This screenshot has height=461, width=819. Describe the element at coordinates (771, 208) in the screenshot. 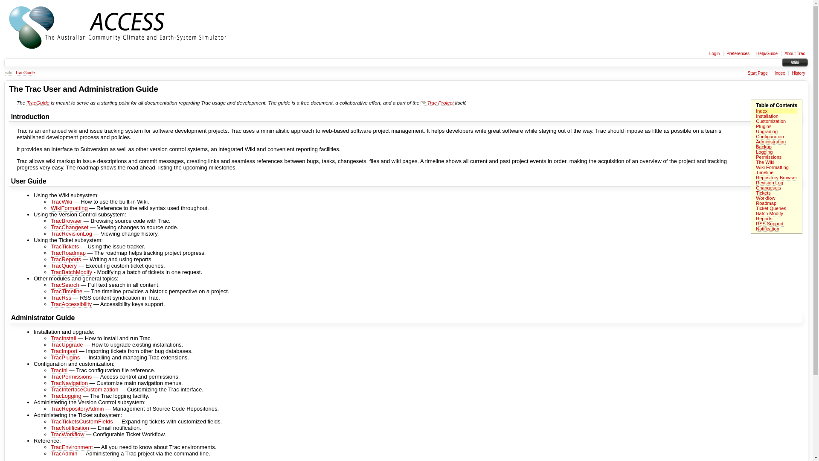

I see `Ticket Queries` at that location.